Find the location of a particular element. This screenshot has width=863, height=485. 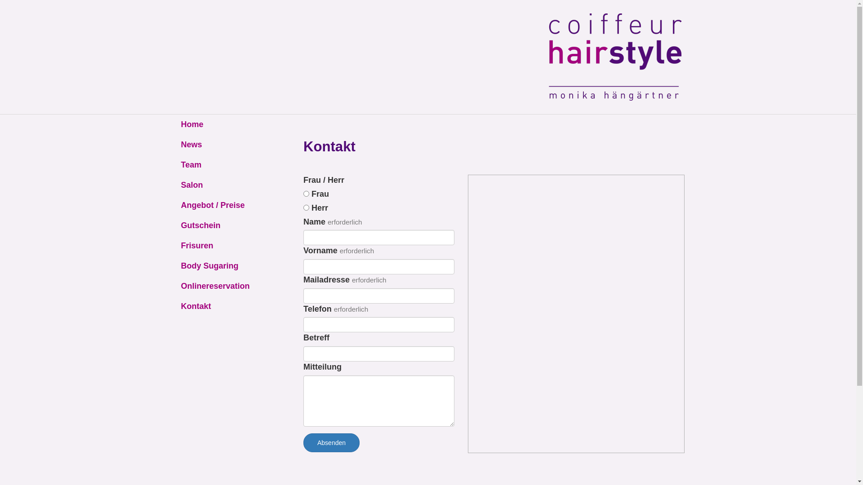

Body Sugaring is located at coordinates (231, 266).